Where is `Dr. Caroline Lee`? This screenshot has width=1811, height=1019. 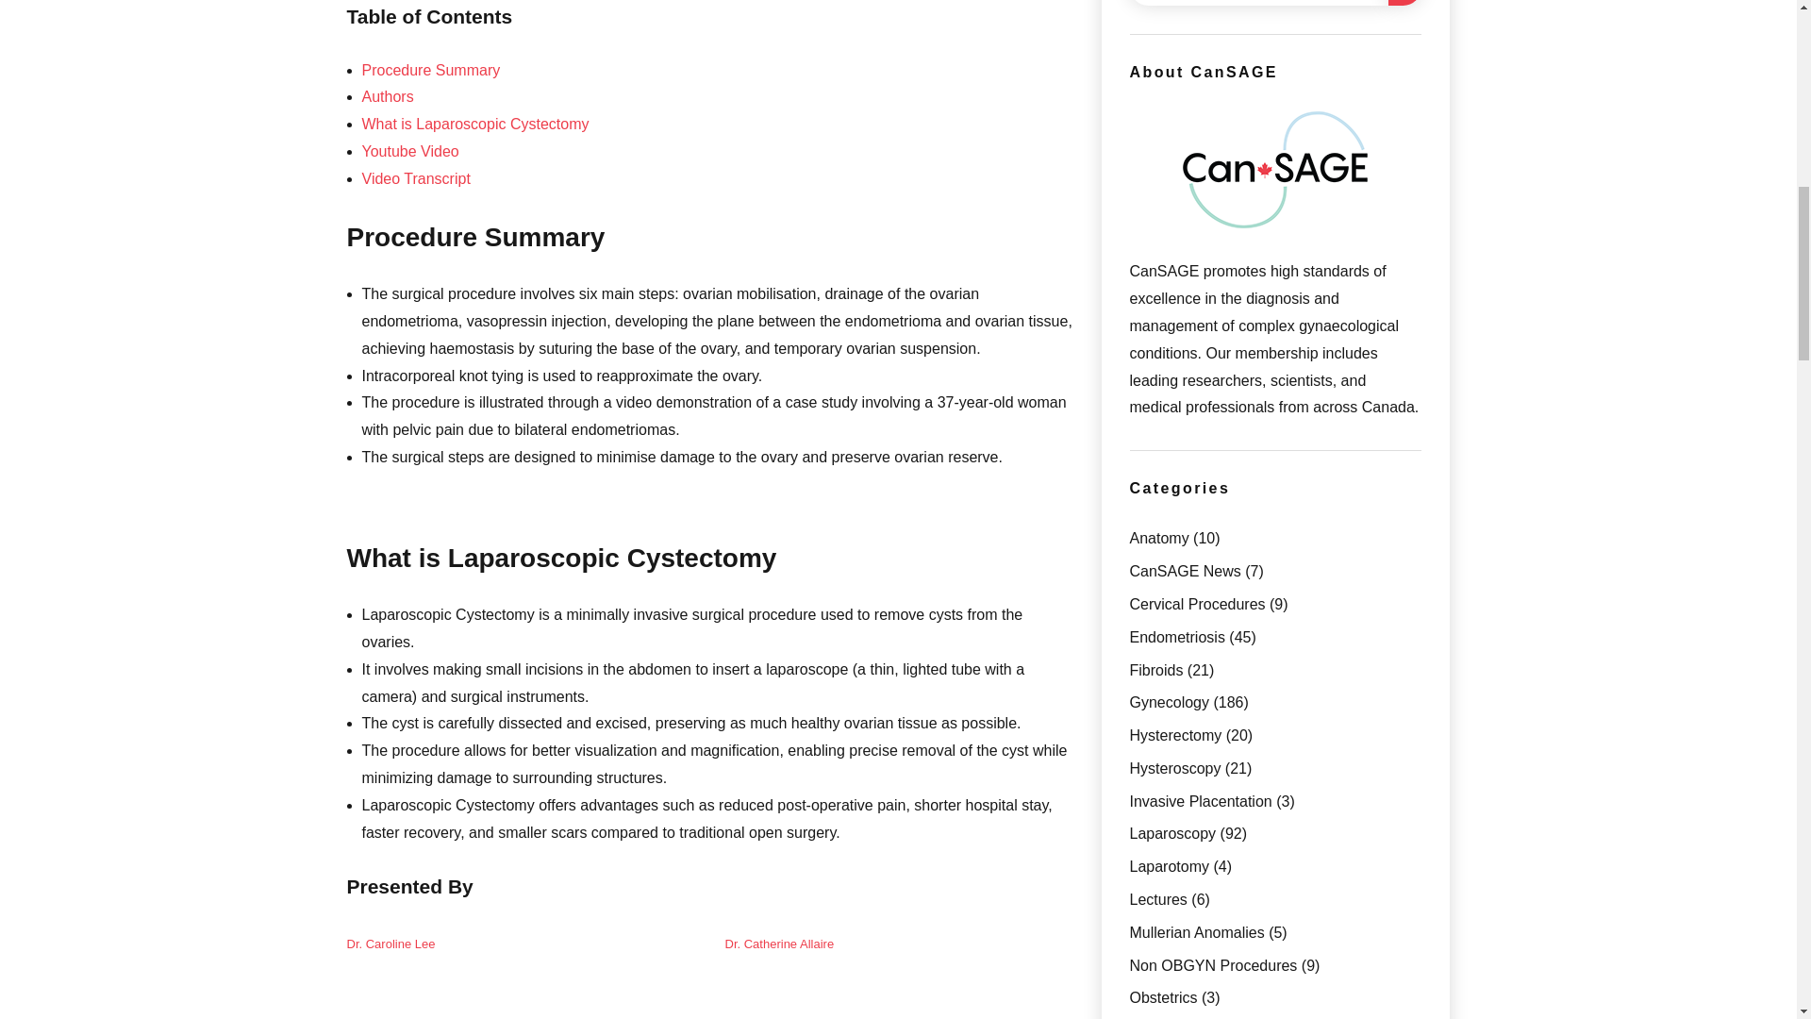
Dr. Caroline Lee is located at coordinates (391, 944).